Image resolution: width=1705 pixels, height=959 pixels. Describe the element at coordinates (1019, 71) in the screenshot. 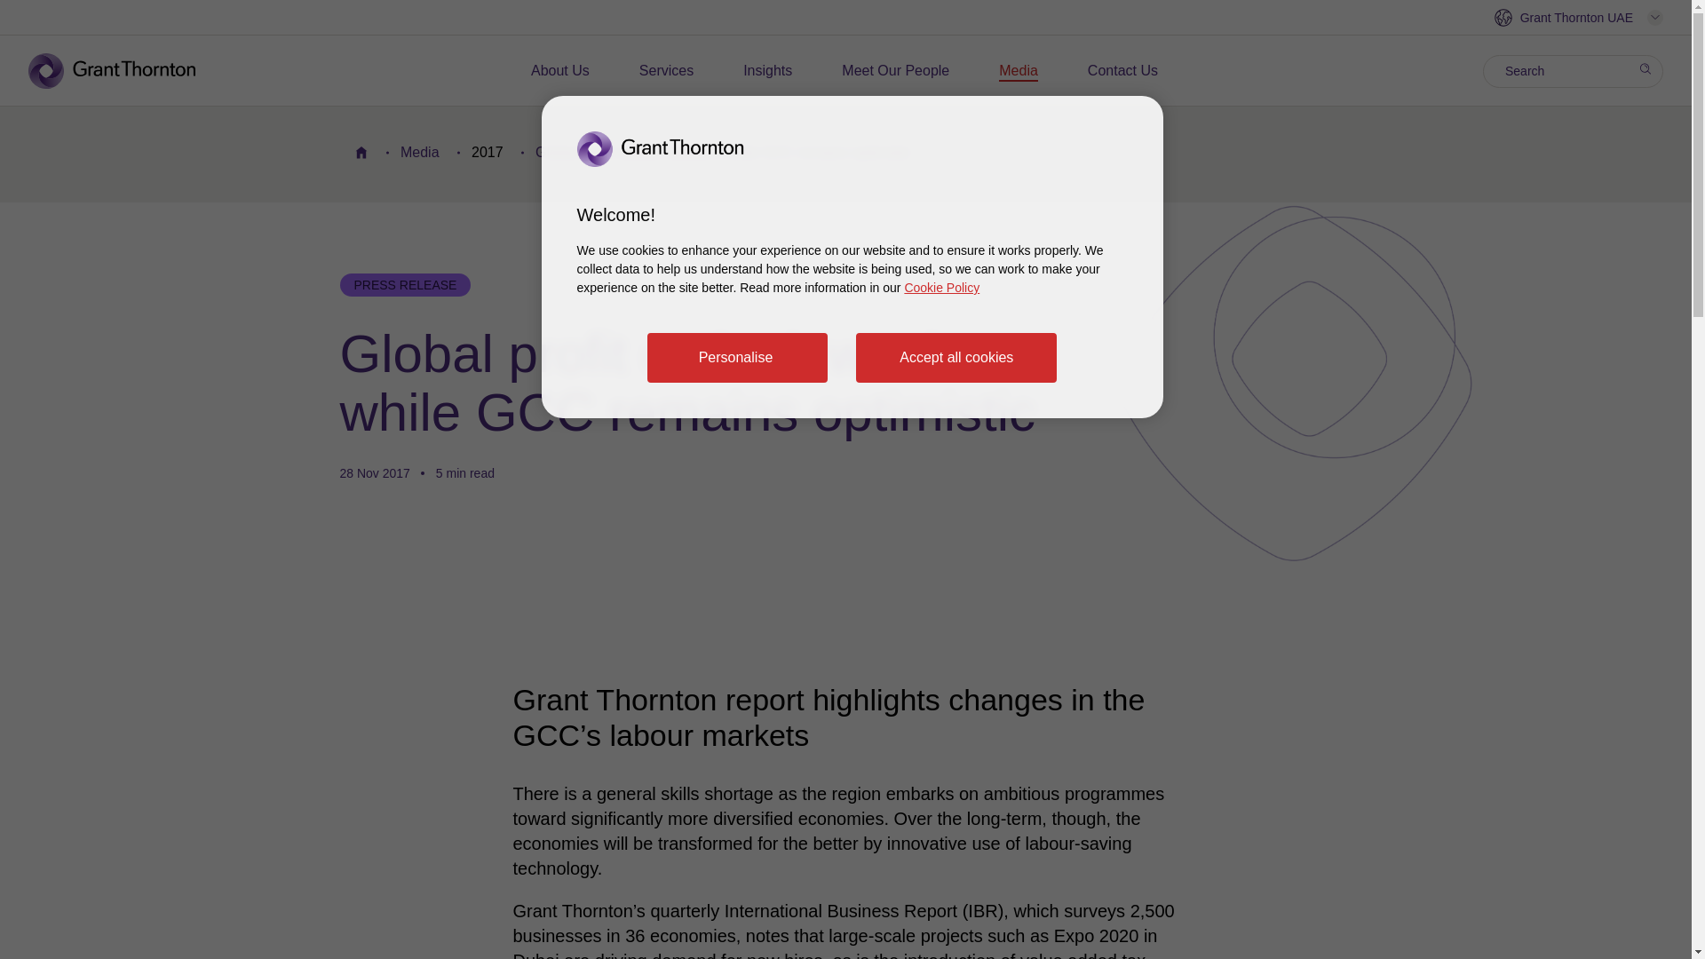

I see `Media` at that location.